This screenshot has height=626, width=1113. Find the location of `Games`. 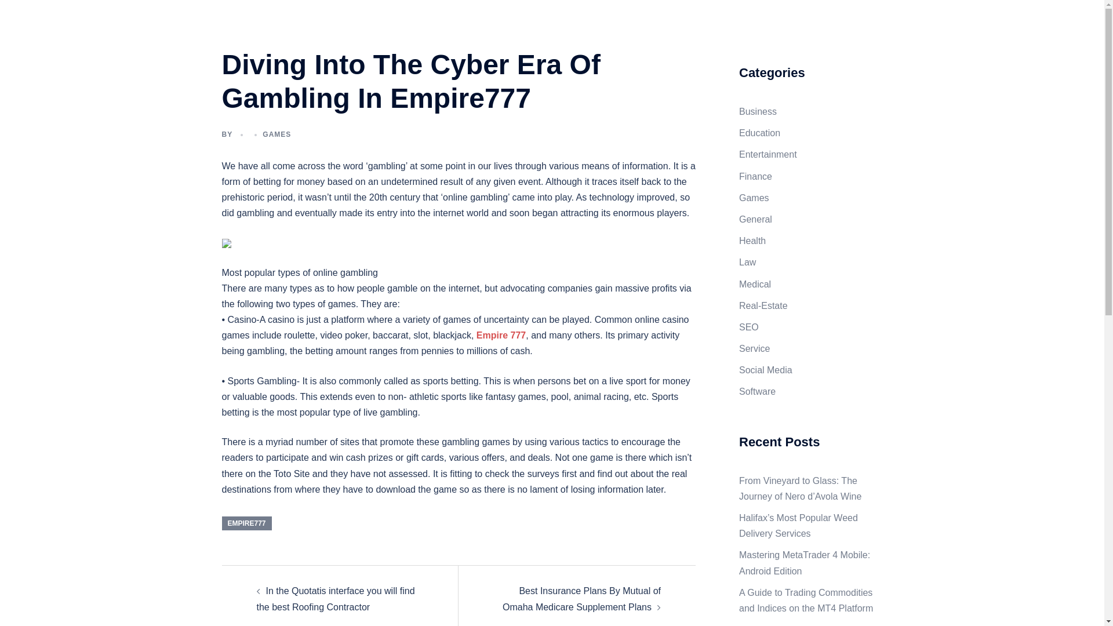

Games is located at coordinates (754, 197).